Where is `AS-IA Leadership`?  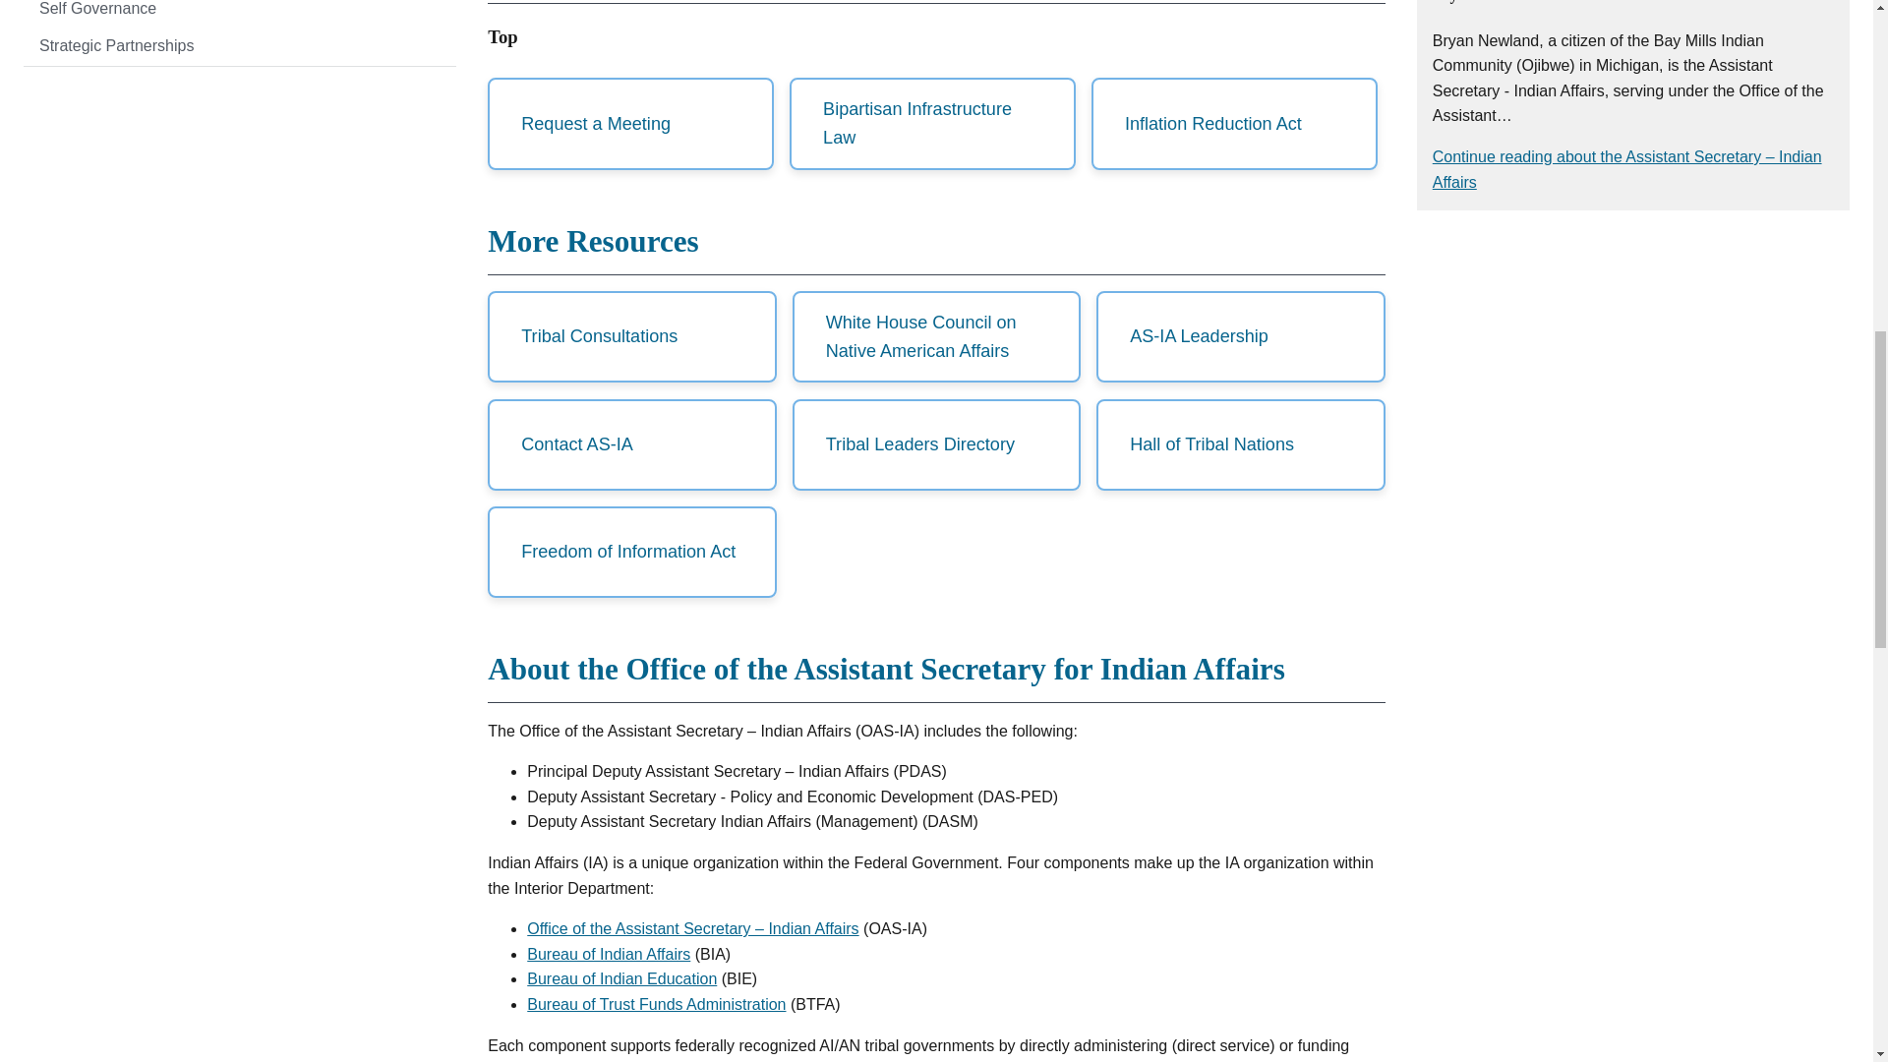
AS-IA Leadership is located at coordinates (1240, 336).